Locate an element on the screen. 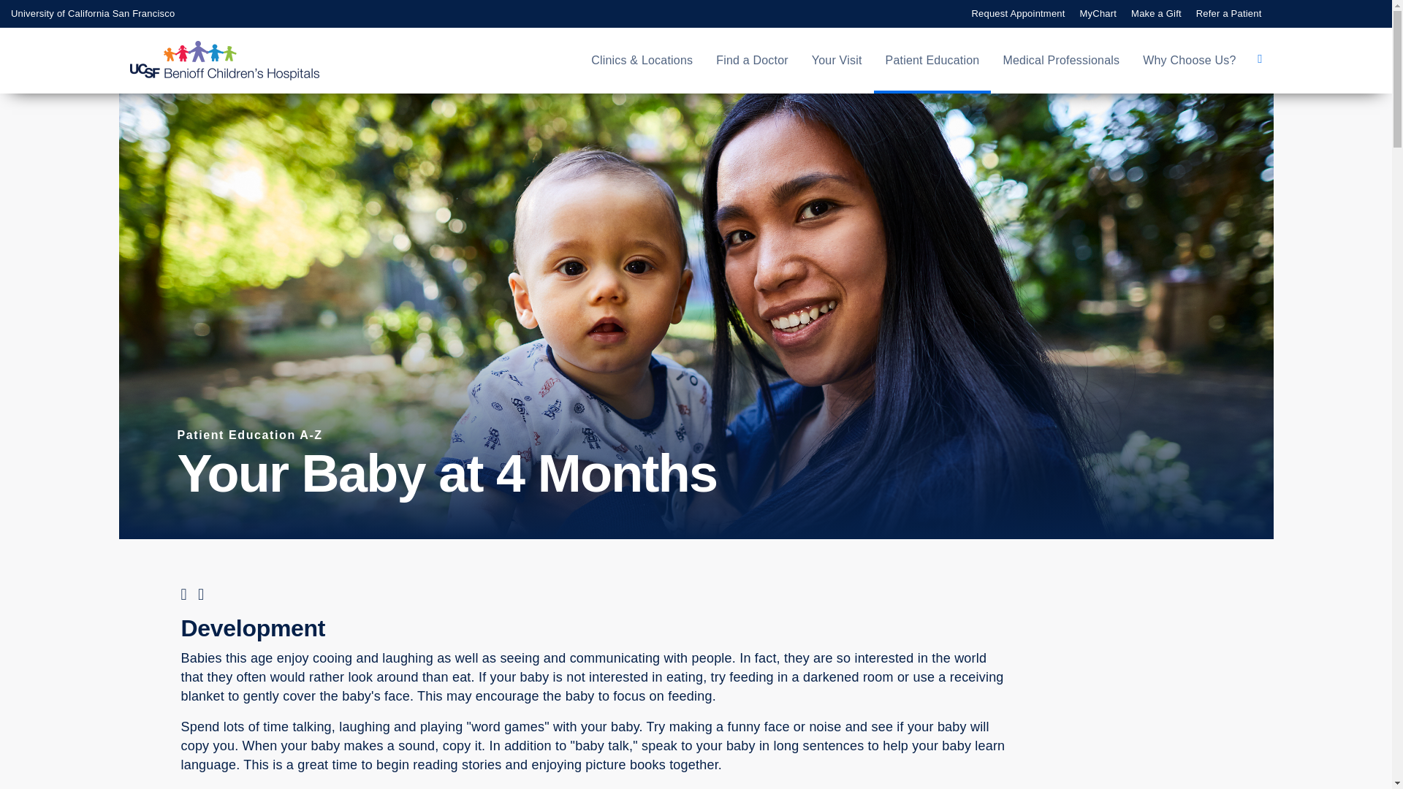 This screenshot has height=789, width=1403. Patient Education is located at coordinates (932, 61).